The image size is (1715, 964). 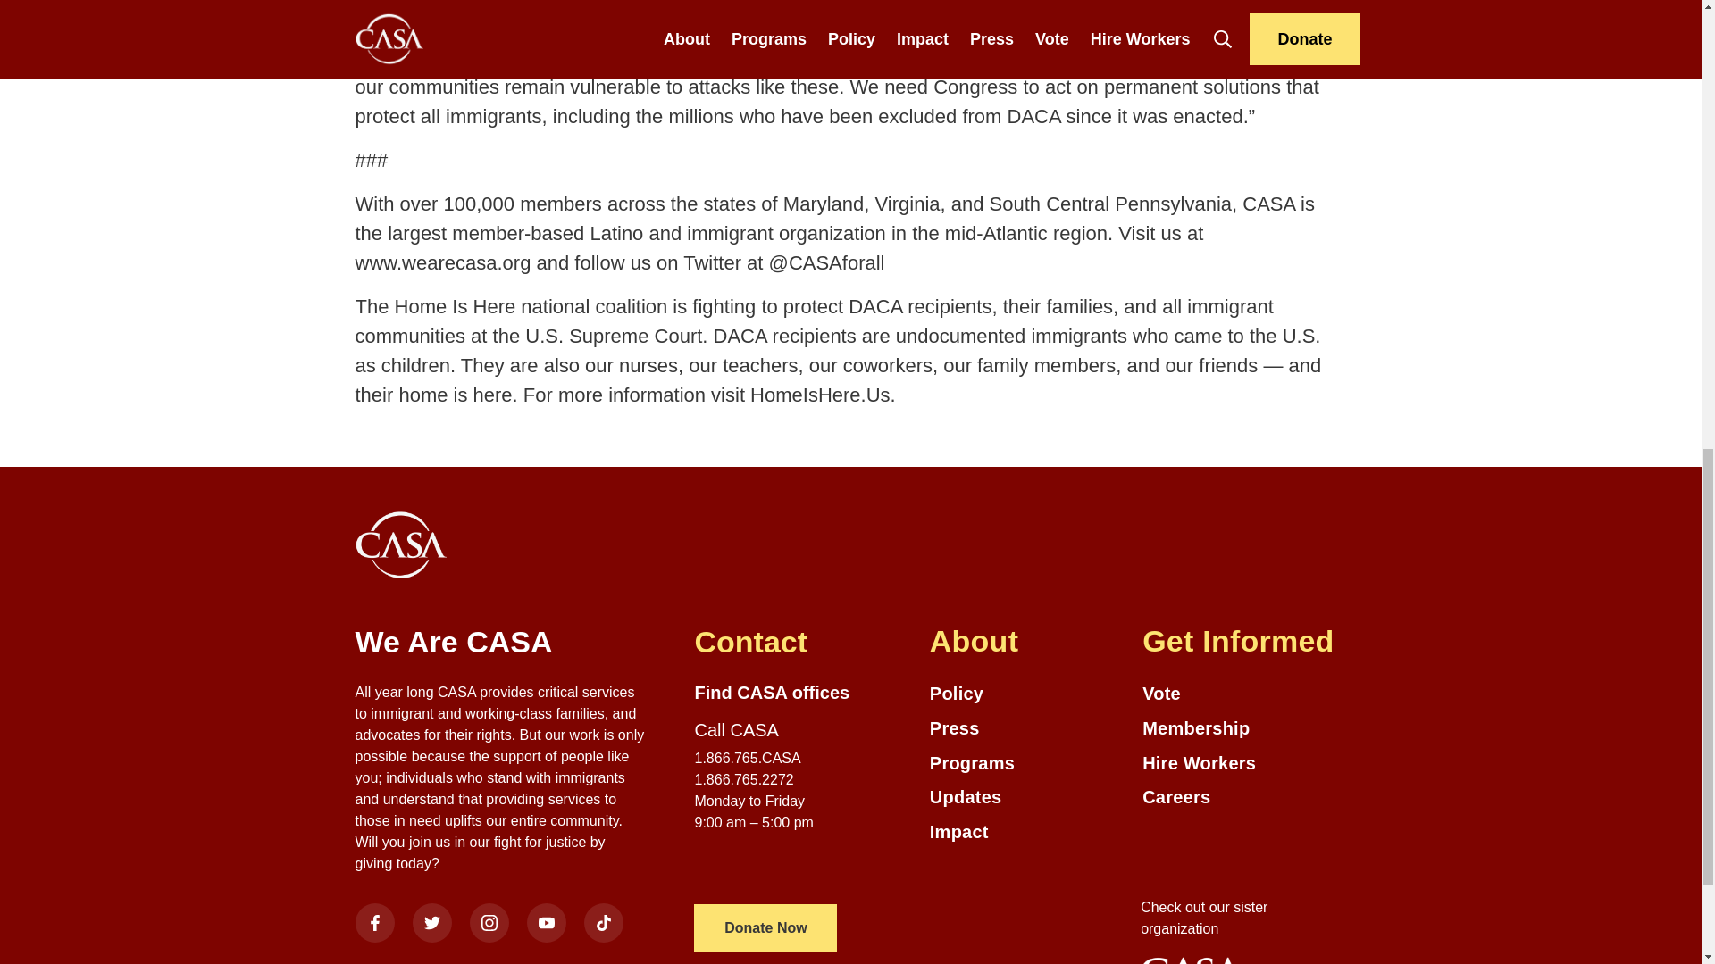 What do you see at coordinates (772, 693) in the screenshot?
I see `Find CASA offices` at bounding box center [772, 693].